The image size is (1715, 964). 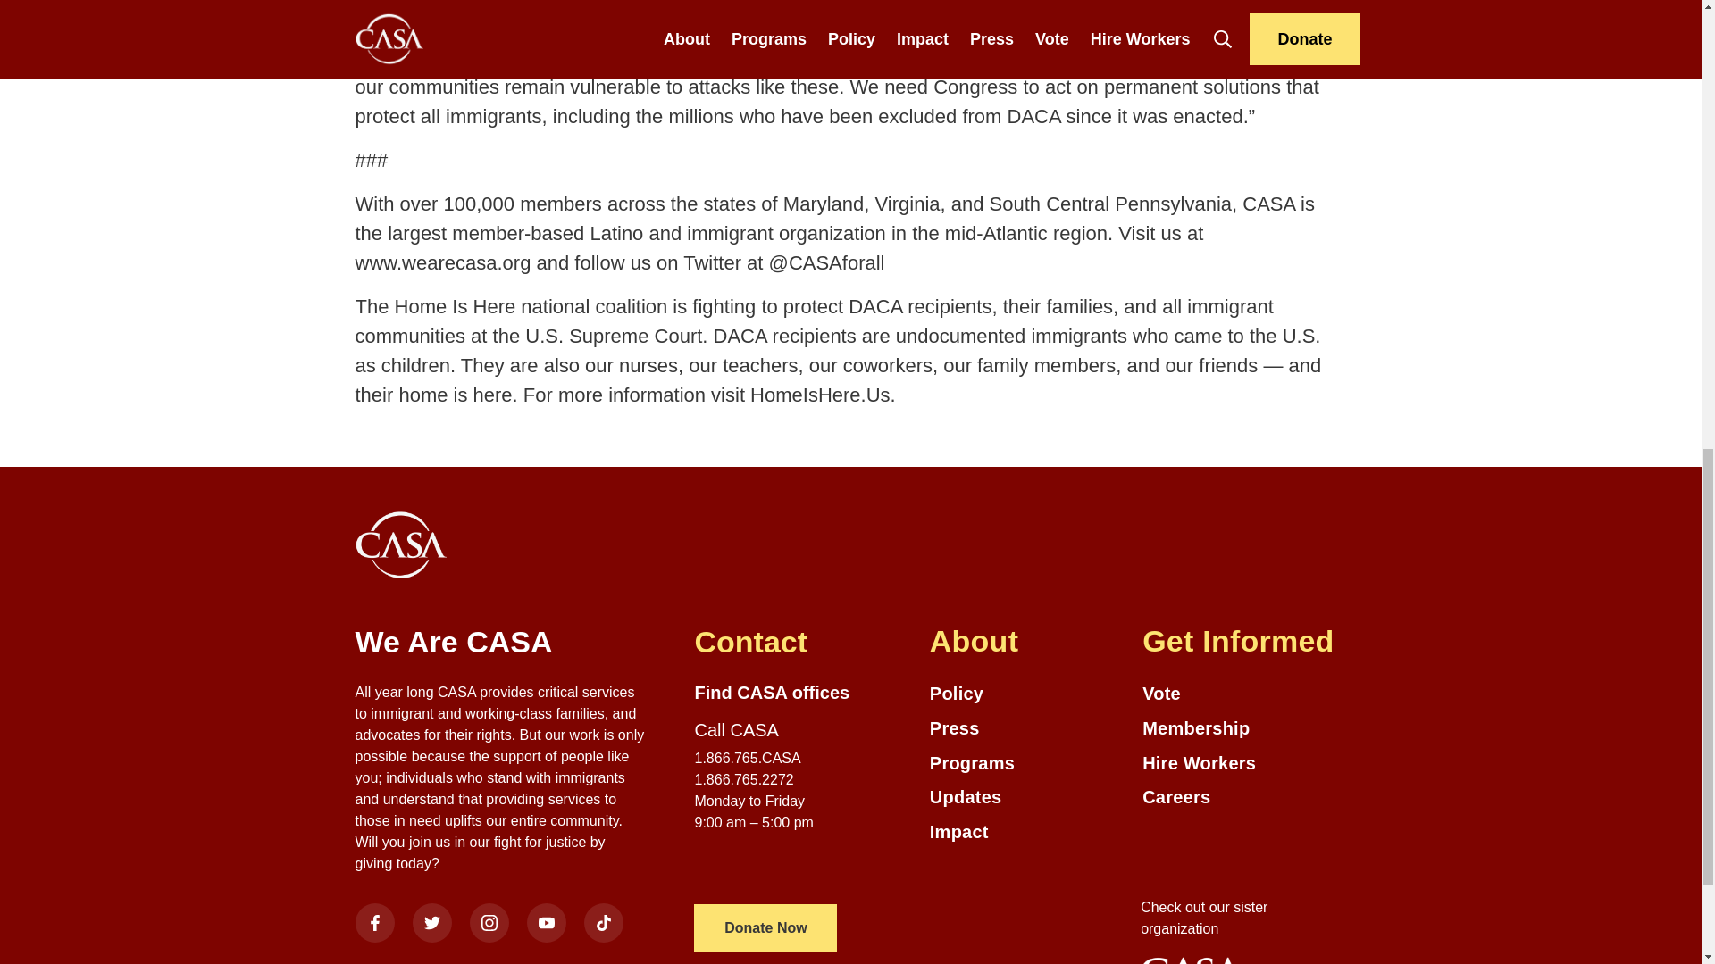 What do you see at coordinates (772, 693) in the screenshot?
I see `Find CASA offices` at bounding box center [772, 693].